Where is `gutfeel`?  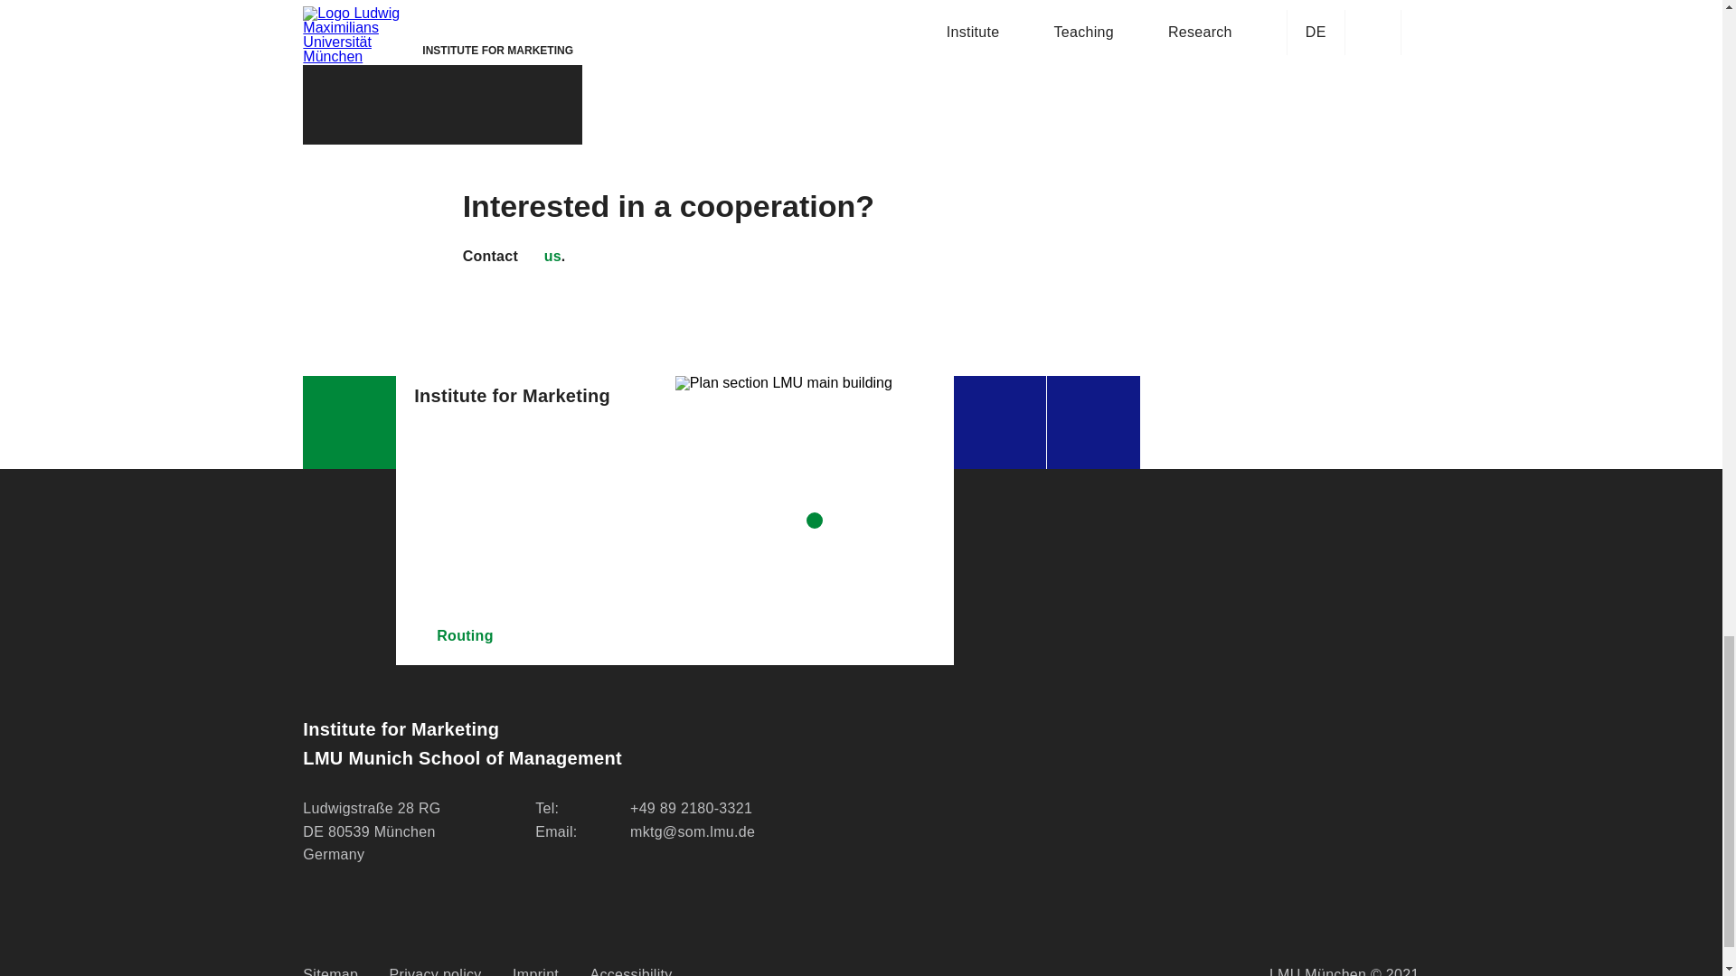 gutfeel is located at coordinates (808, 16).